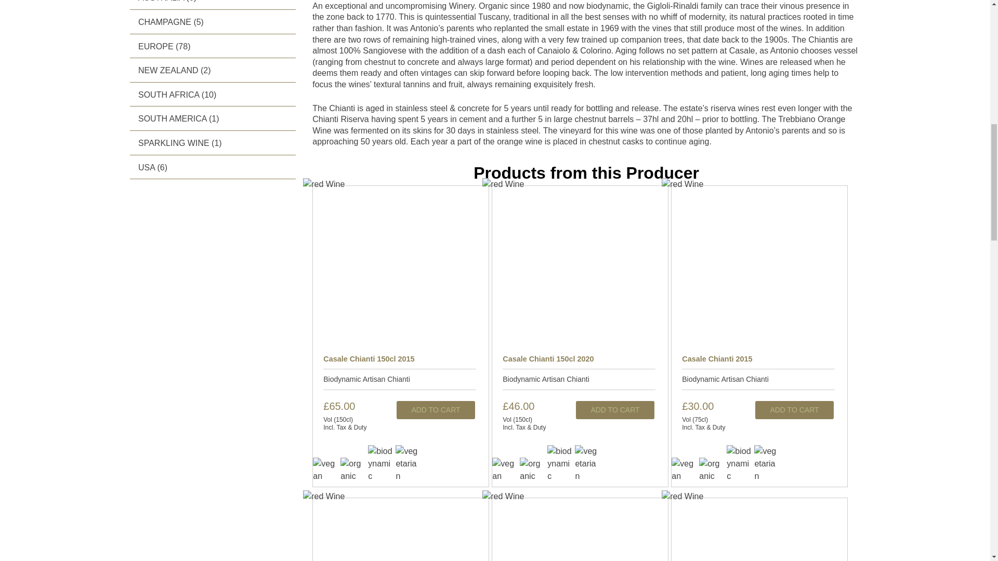 This screenshot has height=561, width=998. Describe the element at coordinates (165, 22) in the screenshot. I see `CHAMPAGNE` at that location.